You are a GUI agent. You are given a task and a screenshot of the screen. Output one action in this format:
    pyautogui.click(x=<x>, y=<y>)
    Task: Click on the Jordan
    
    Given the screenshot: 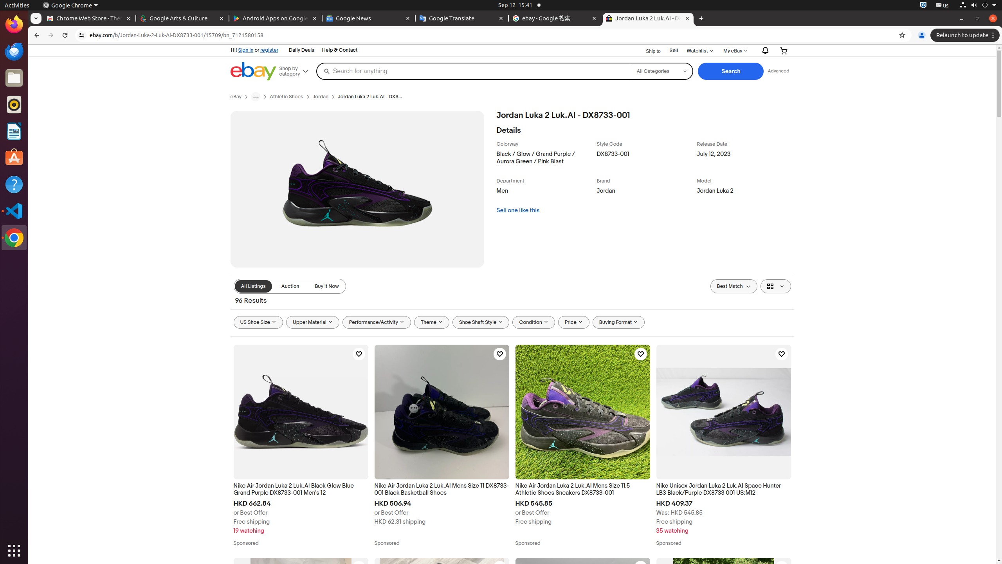 What is the action you would take?
    pyautogui.click(x=321, y=97)
    